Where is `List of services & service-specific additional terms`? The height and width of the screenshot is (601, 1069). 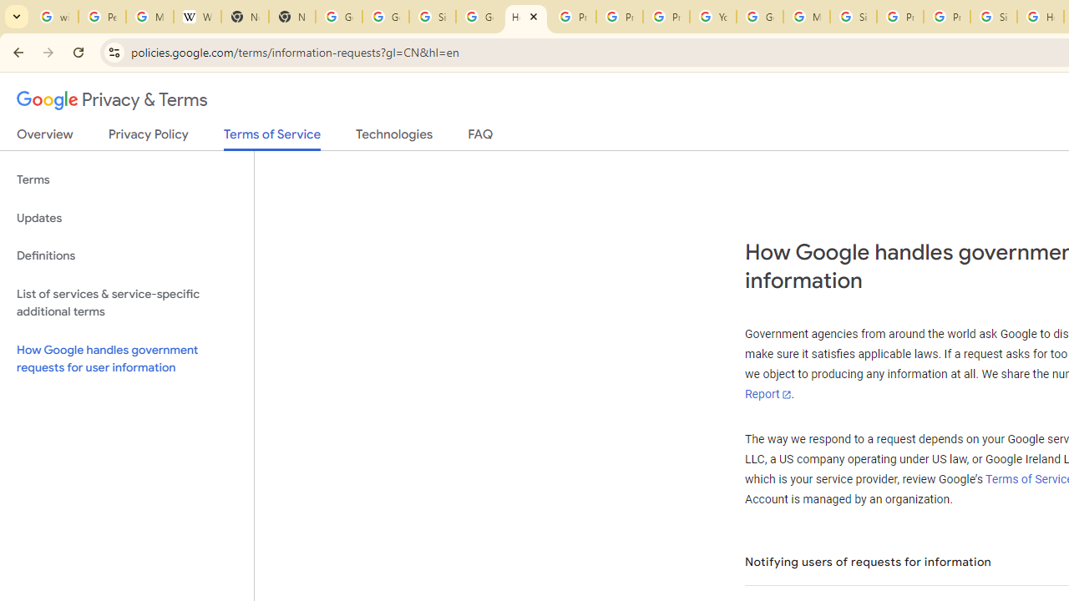
List of services & service-specific additional terms is located at coordinates (127, 302).